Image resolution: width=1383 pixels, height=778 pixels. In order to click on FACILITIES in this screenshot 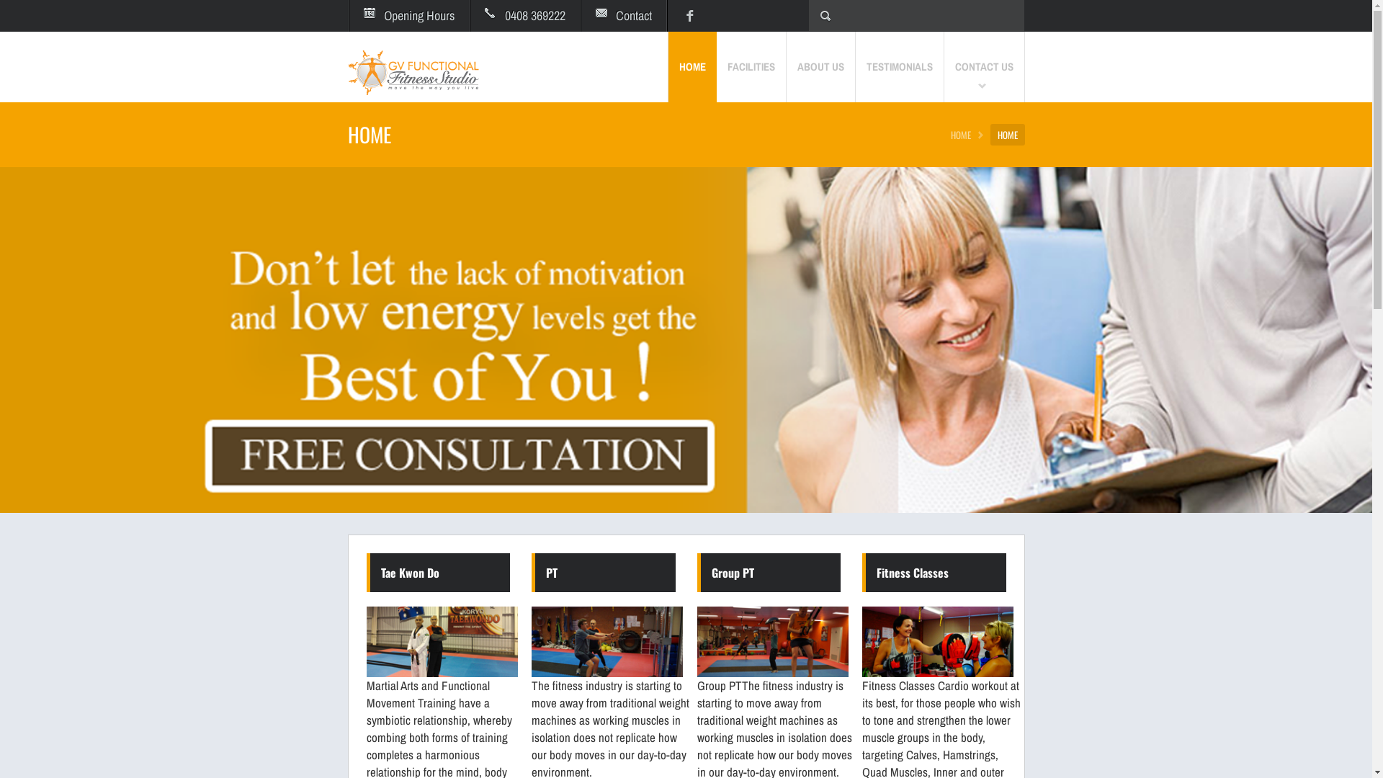, I will do `click(751, 67)`.